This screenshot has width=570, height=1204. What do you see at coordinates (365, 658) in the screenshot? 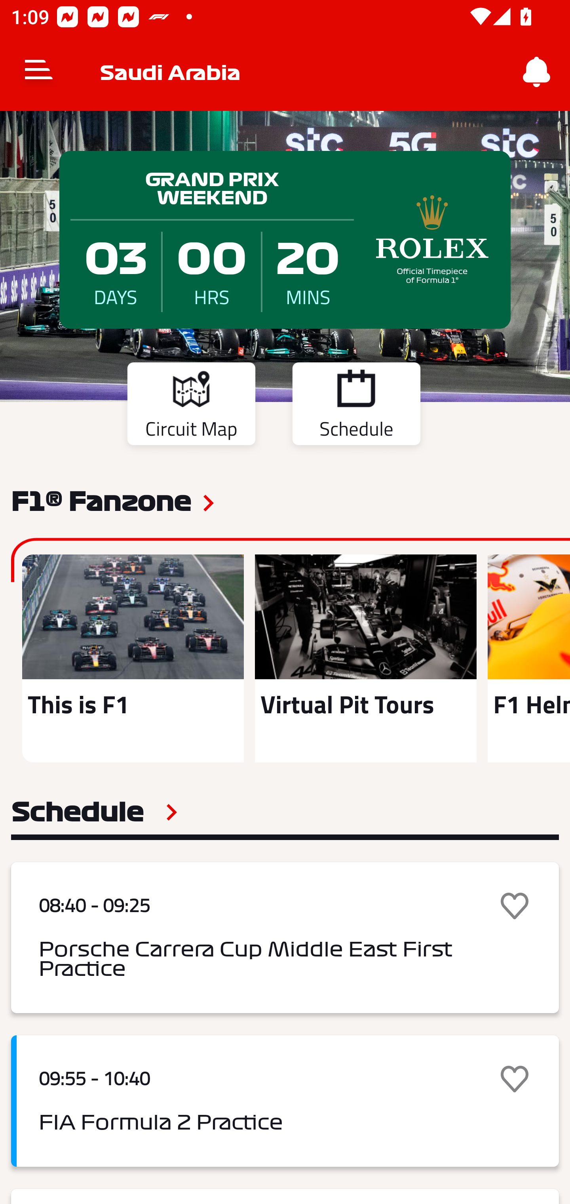
I see `Virtual Pit Tours` at bounding box center [365, 658].